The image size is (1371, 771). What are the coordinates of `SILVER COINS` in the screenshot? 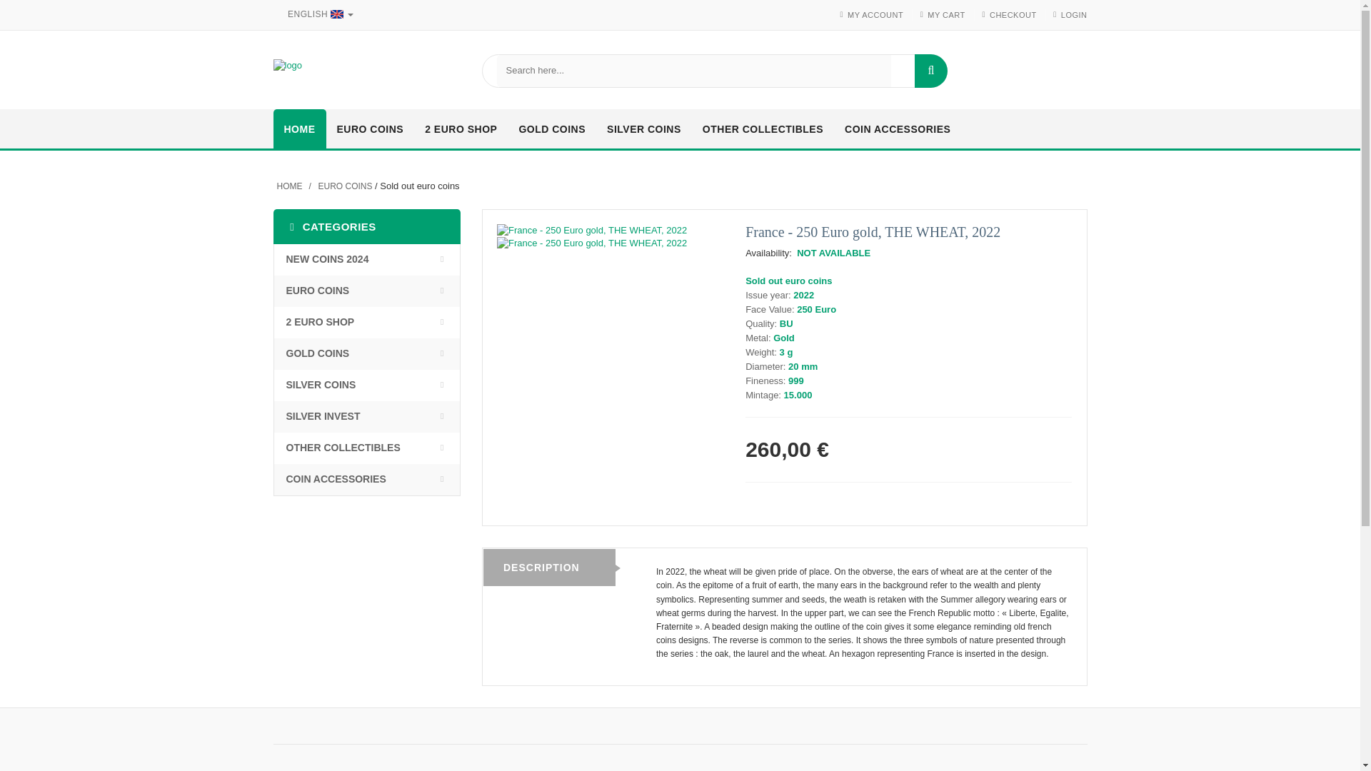 It's located at (644, 130).